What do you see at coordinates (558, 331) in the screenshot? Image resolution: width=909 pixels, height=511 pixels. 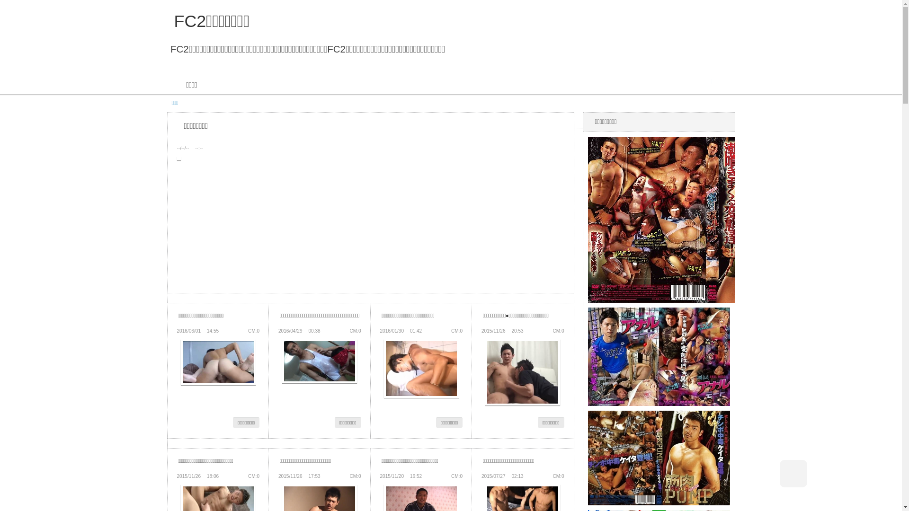 I see `CM:0` at bounding box center [558, 331].